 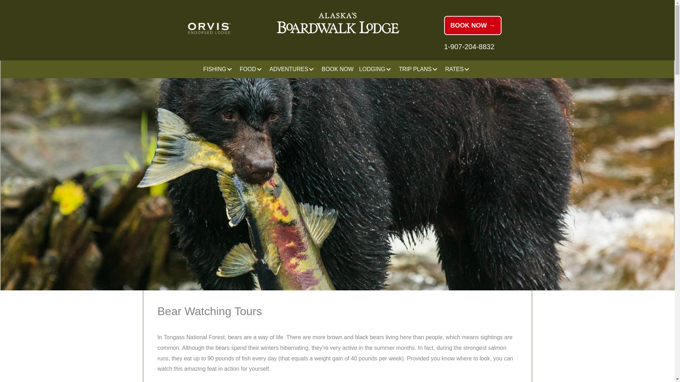 I want to click on RATES, so click(x=458, y=69).